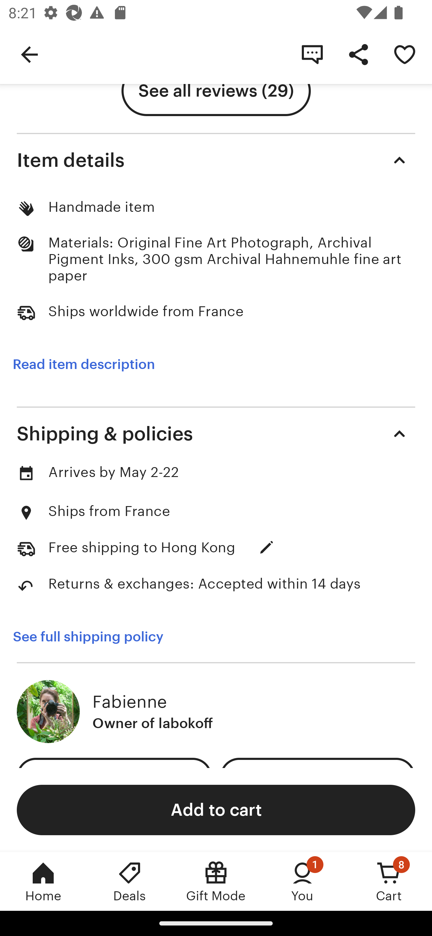 The width and height of the screenshot is (432, 936). I want to click on Contact shop, so click(312, 54).